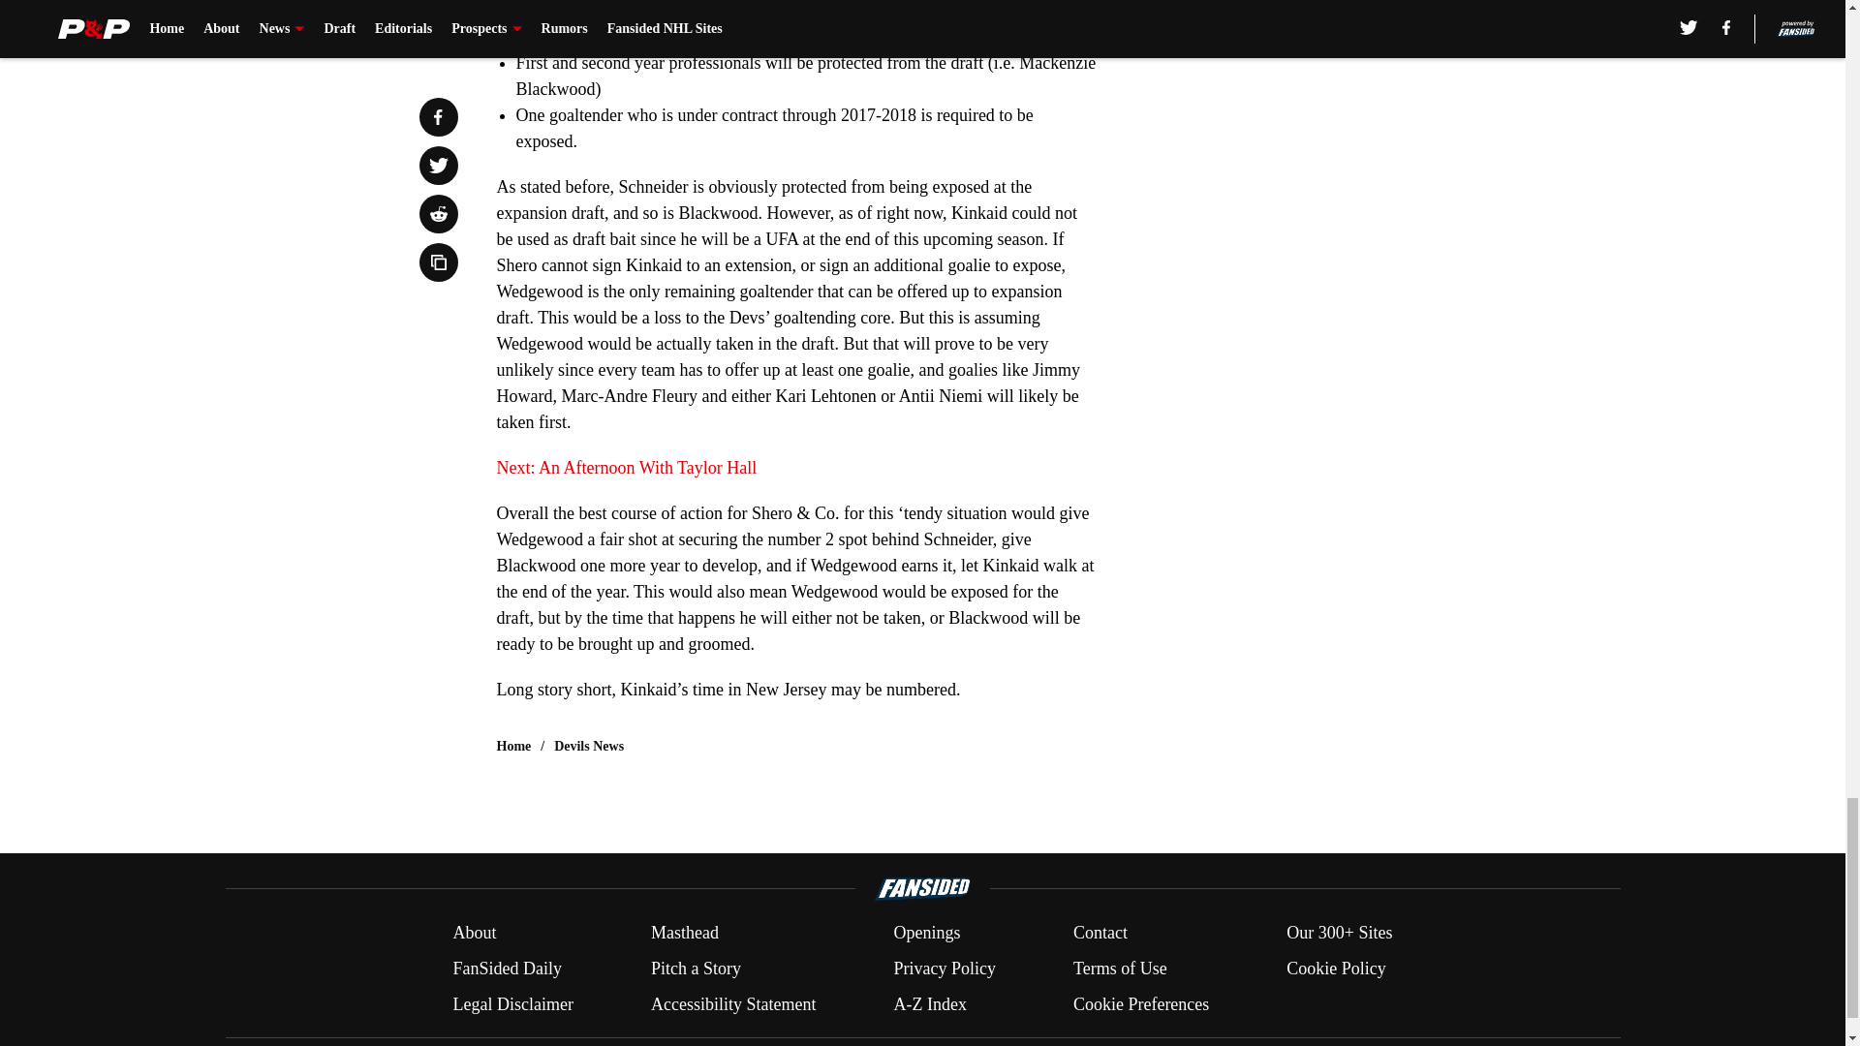 This screenshot has height=1046, width=1860. What do you see at coordinates (1120, 969) in the screenshot?
I see `Terms of Use` at bounding box center [1120, 969].